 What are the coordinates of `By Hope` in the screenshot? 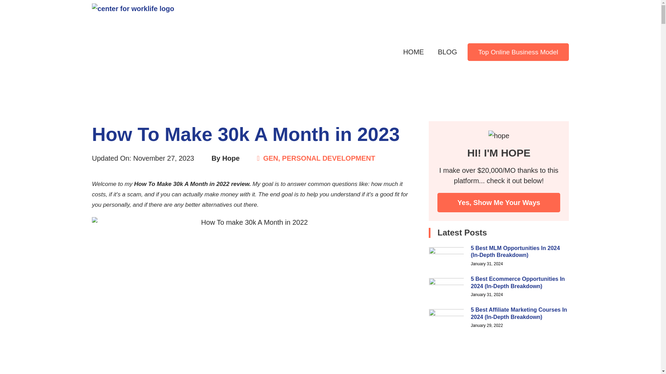 It's located at (225, 158).